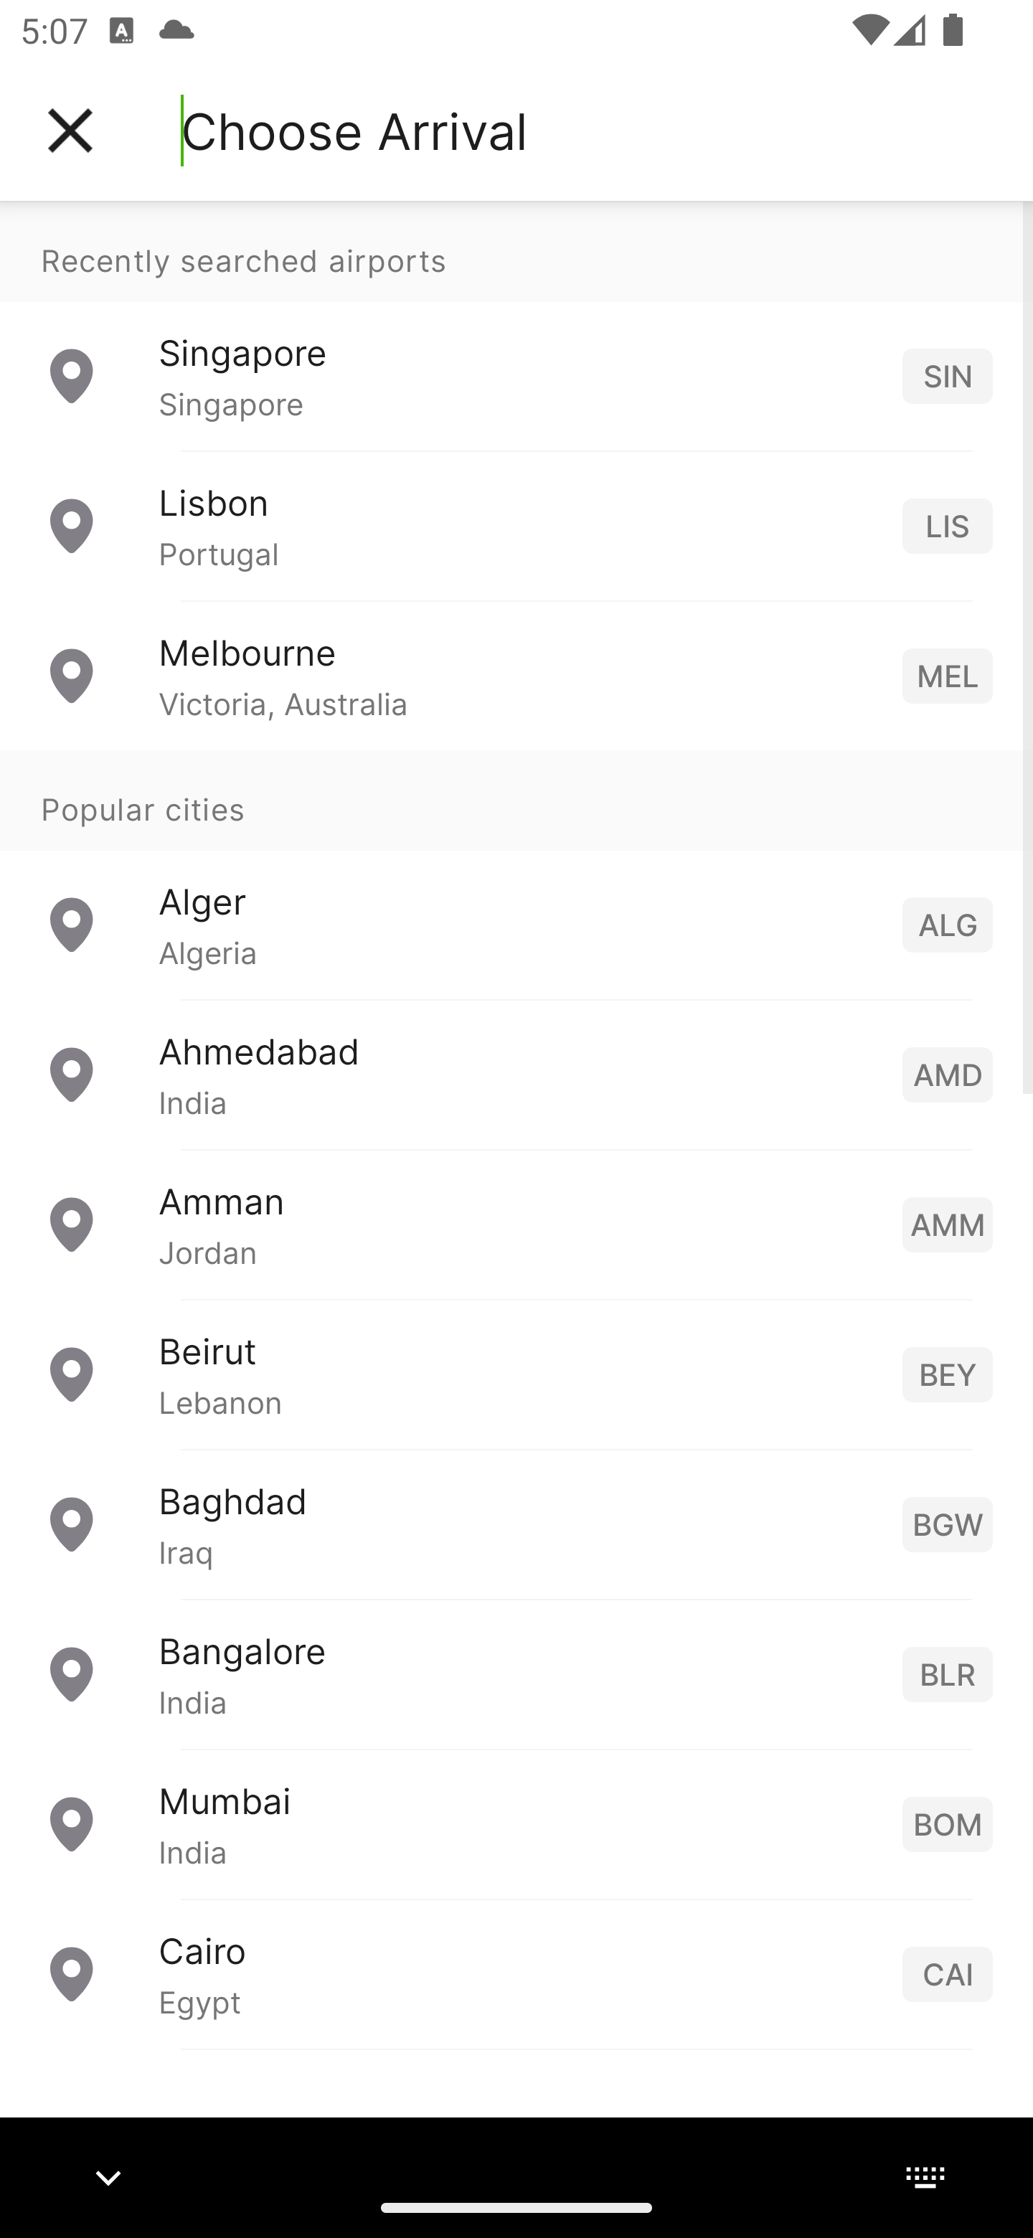 The height and width of the screenshot is (2238, 1033). I want to click on Cairo Egypt CAI, so click(516, 1973).